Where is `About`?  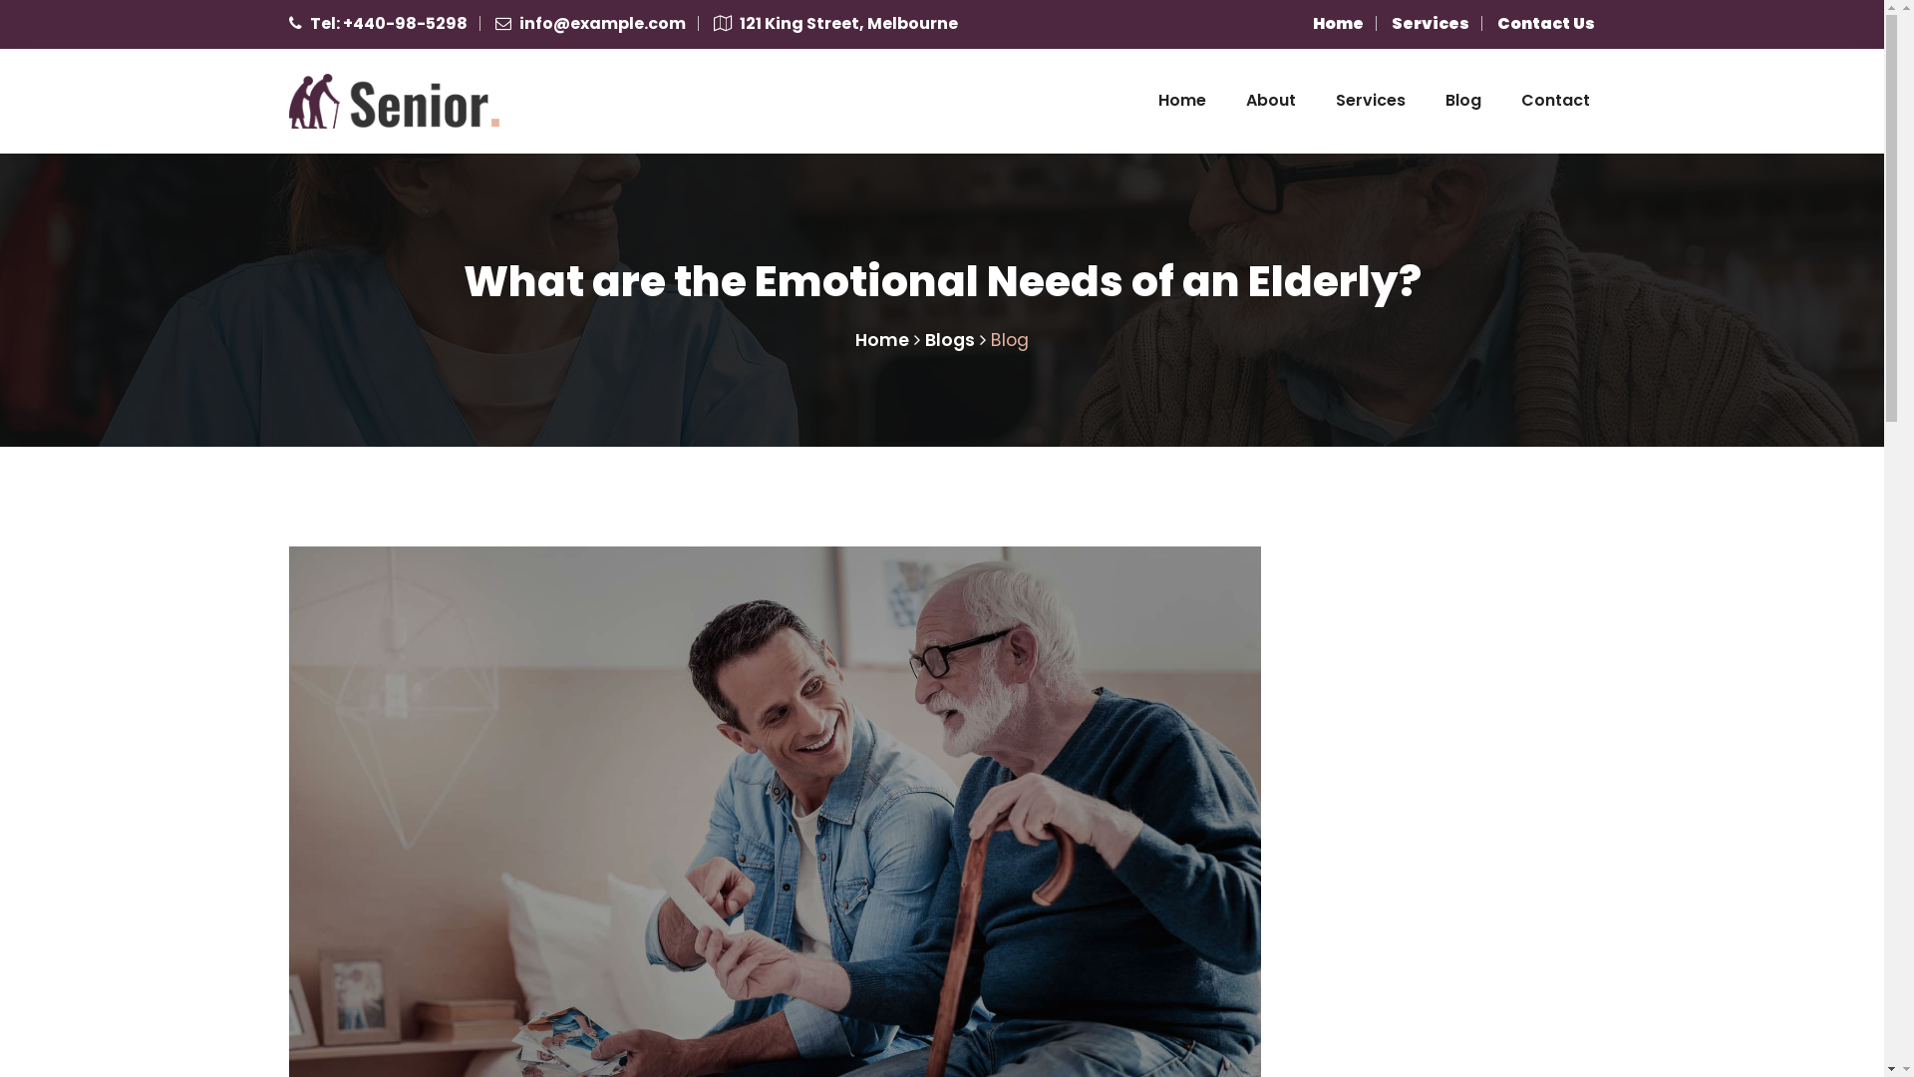 About is located at coordinates (1271, 102).